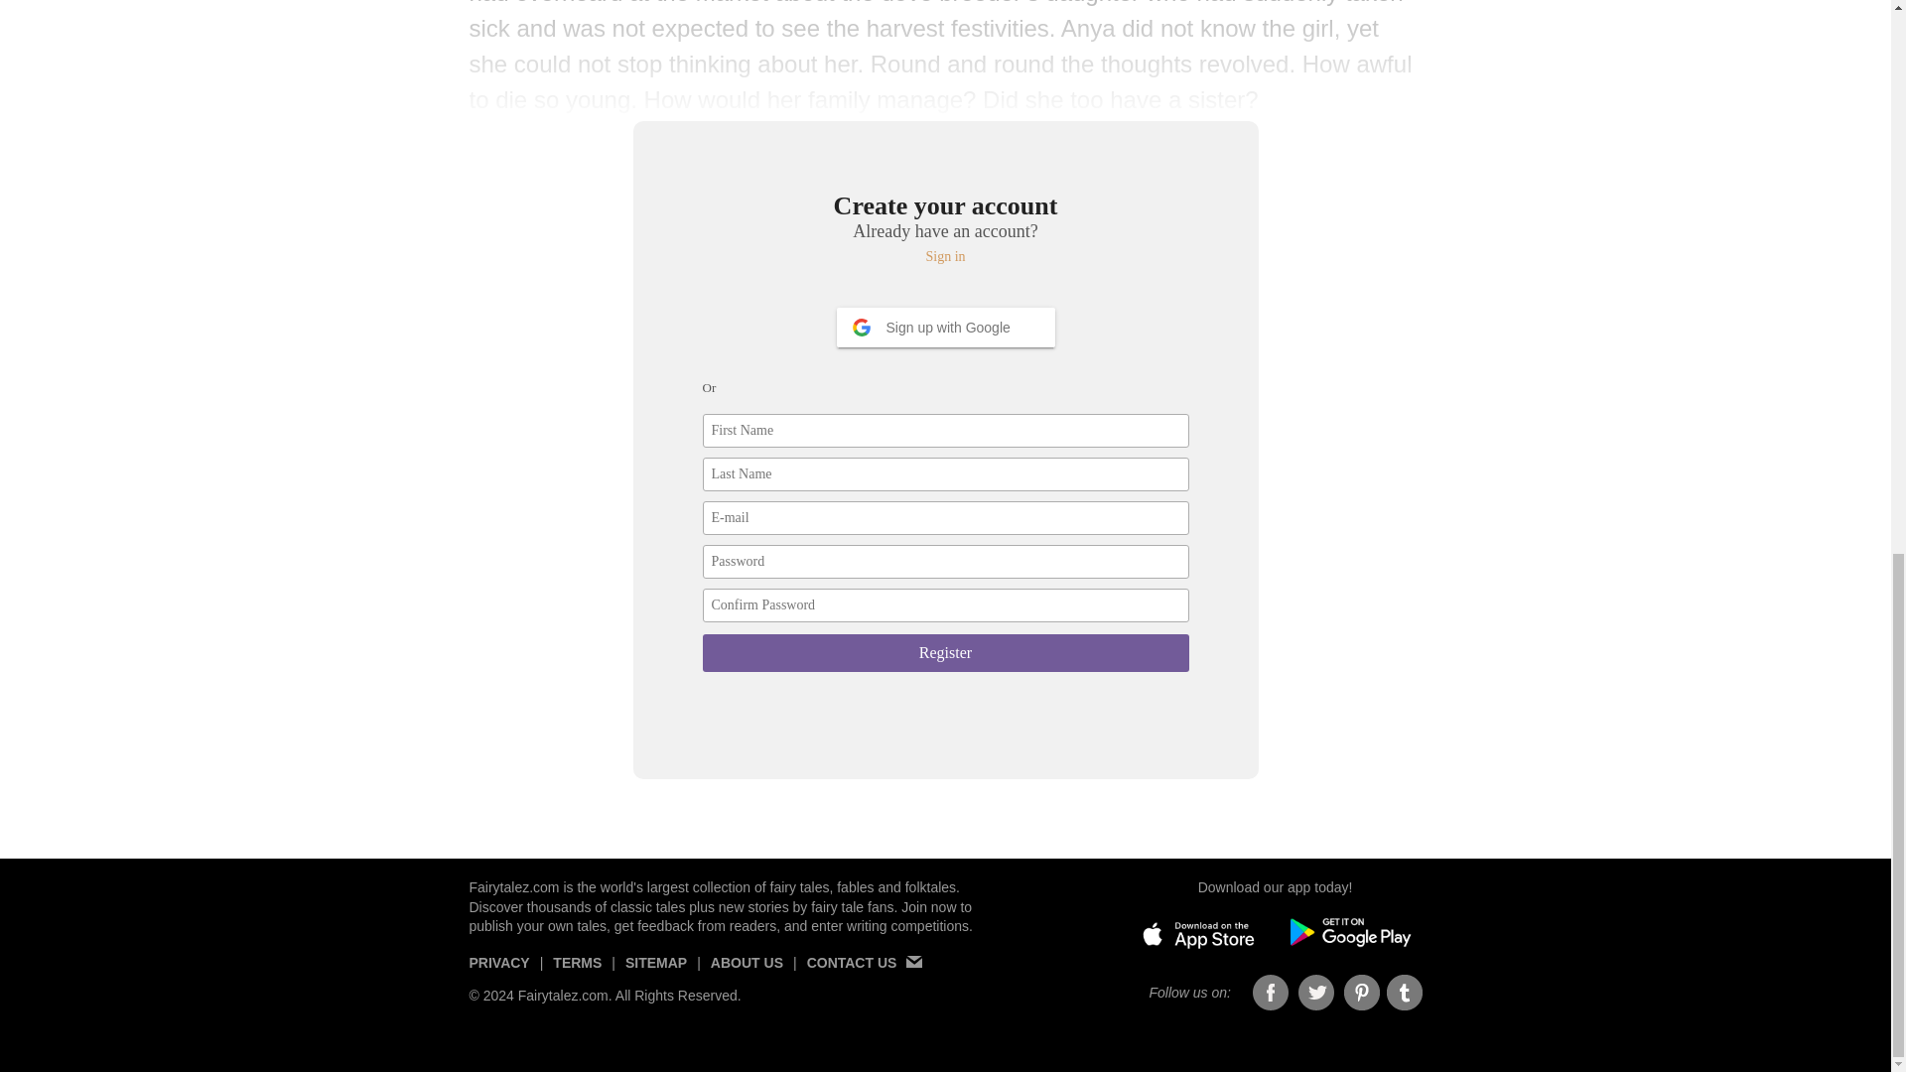  What do you see at coordinates (498, 971) in the screenshot?
I see `PRIVACY` at bounding box center [498, 971].